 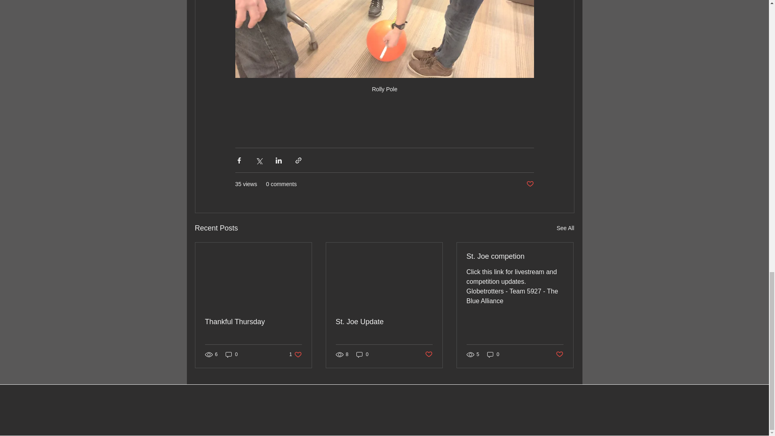 What do you see at coordinates (232, 354) in the screenshot?
I see `0` at bounding box center [232, 354].